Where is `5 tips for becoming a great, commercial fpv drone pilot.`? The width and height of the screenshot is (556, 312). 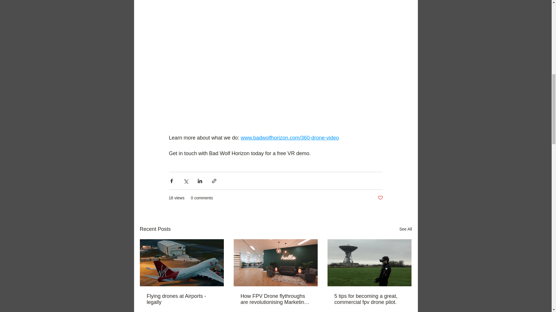 5 tips for becoming a great, commercial fpv drone pilot. is located at coordinates (369, 299).